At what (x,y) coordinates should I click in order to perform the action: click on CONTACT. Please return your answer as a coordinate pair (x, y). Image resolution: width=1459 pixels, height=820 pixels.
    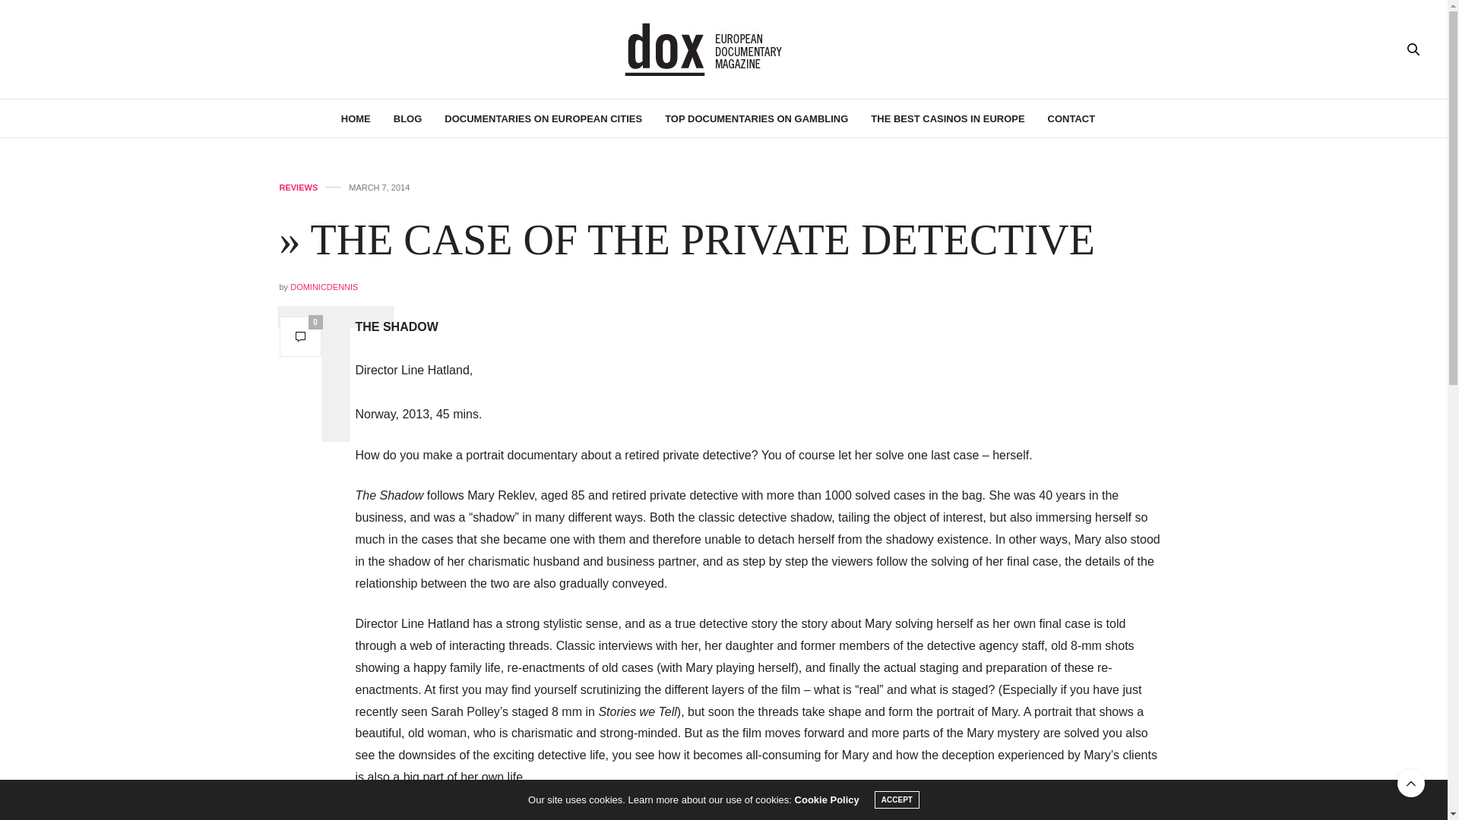
    Looking at the image, I should click on (1071, 118).